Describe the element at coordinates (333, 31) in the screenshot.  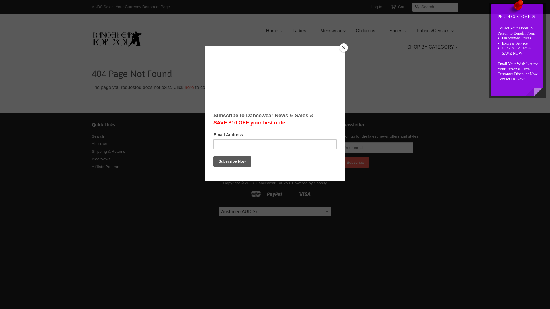
I see `Menswear` at that location.